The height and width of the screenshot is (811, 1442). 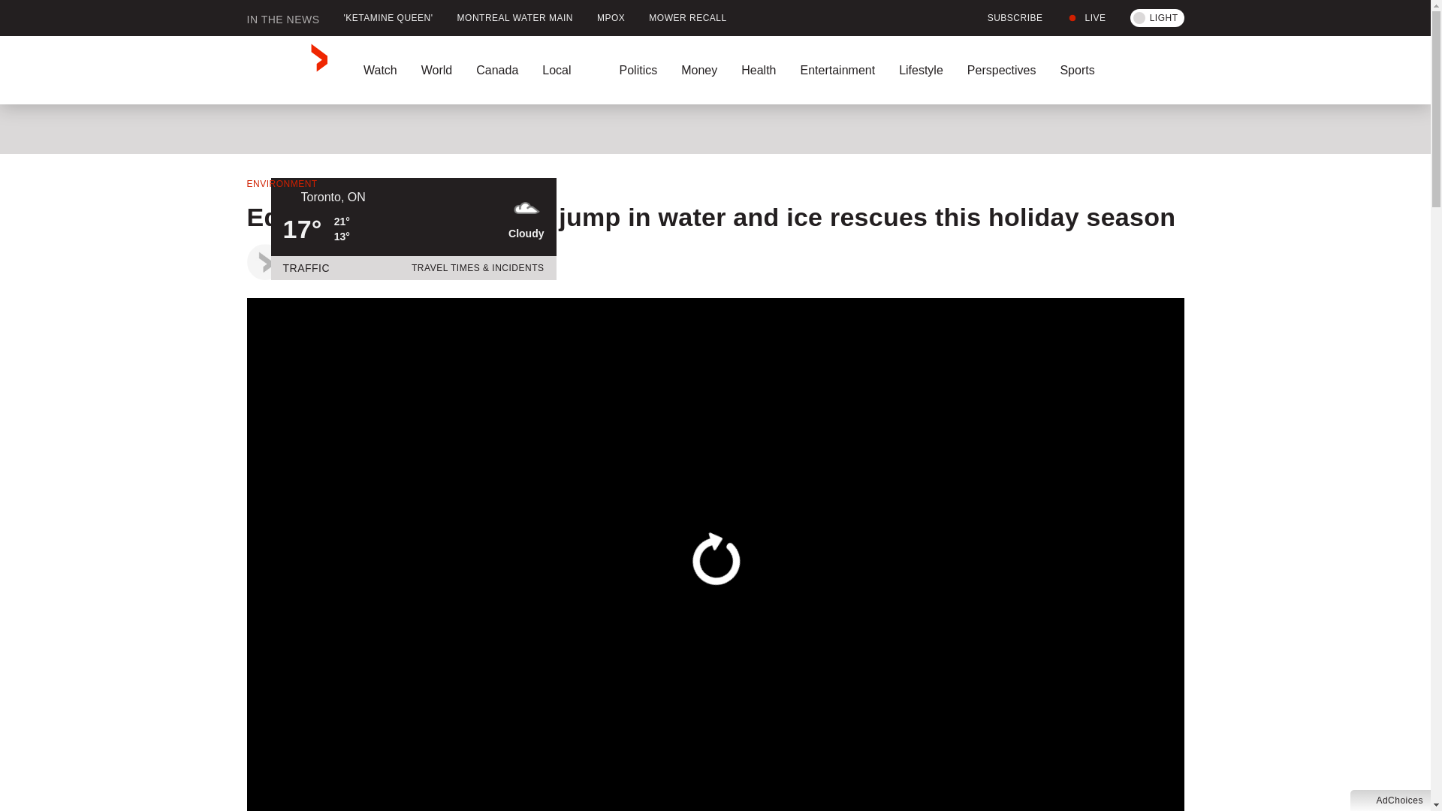 What do you see at coordinates (388, 18) in the screenshot?
I see `'KETAMINE QUEEN'` at bounding box center [388, 18].